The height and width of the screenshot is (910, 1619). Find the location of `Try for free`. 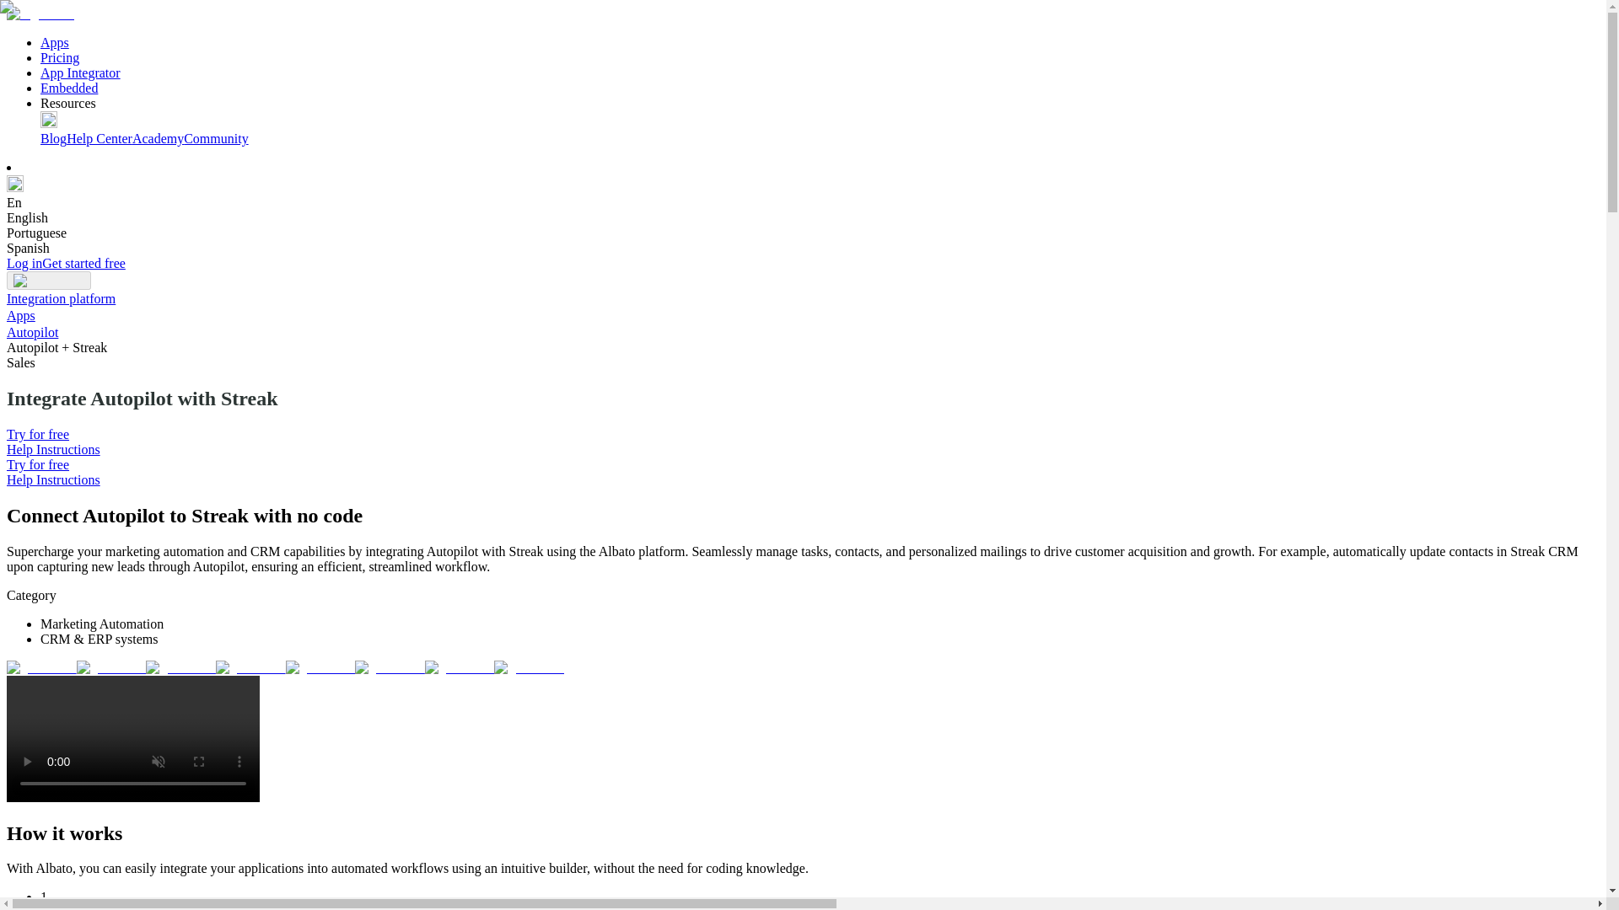

Try for free is located at coordinates (37, 465).